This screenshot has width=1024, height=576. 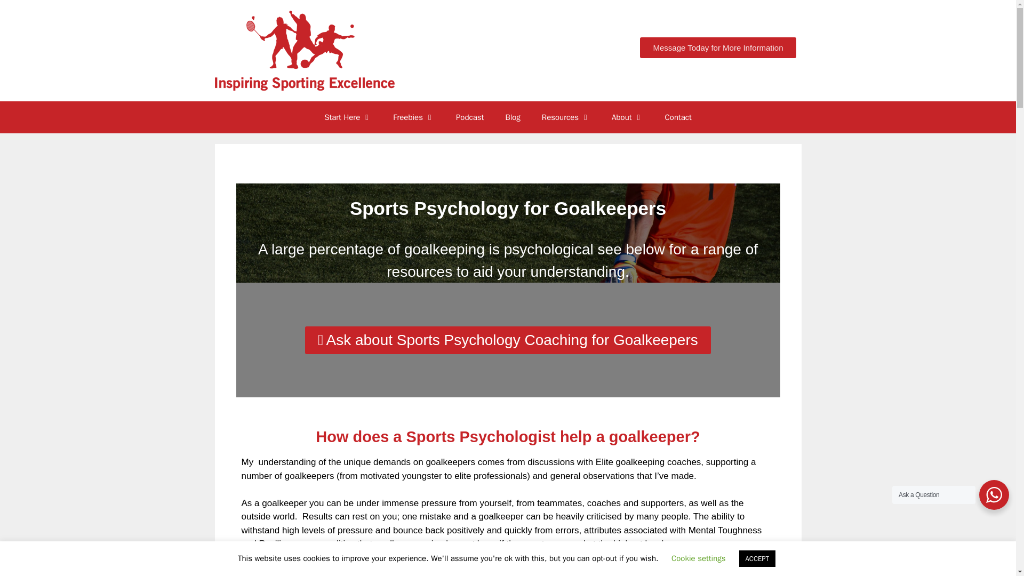 I want to click on Resources, so click(x=566, y=117).